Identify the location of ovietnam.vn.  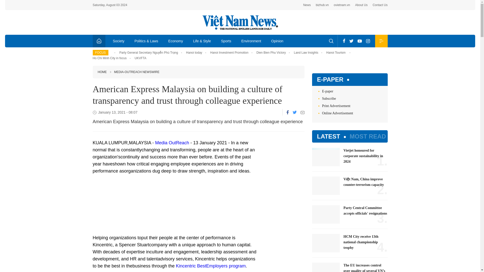
(342, 5).